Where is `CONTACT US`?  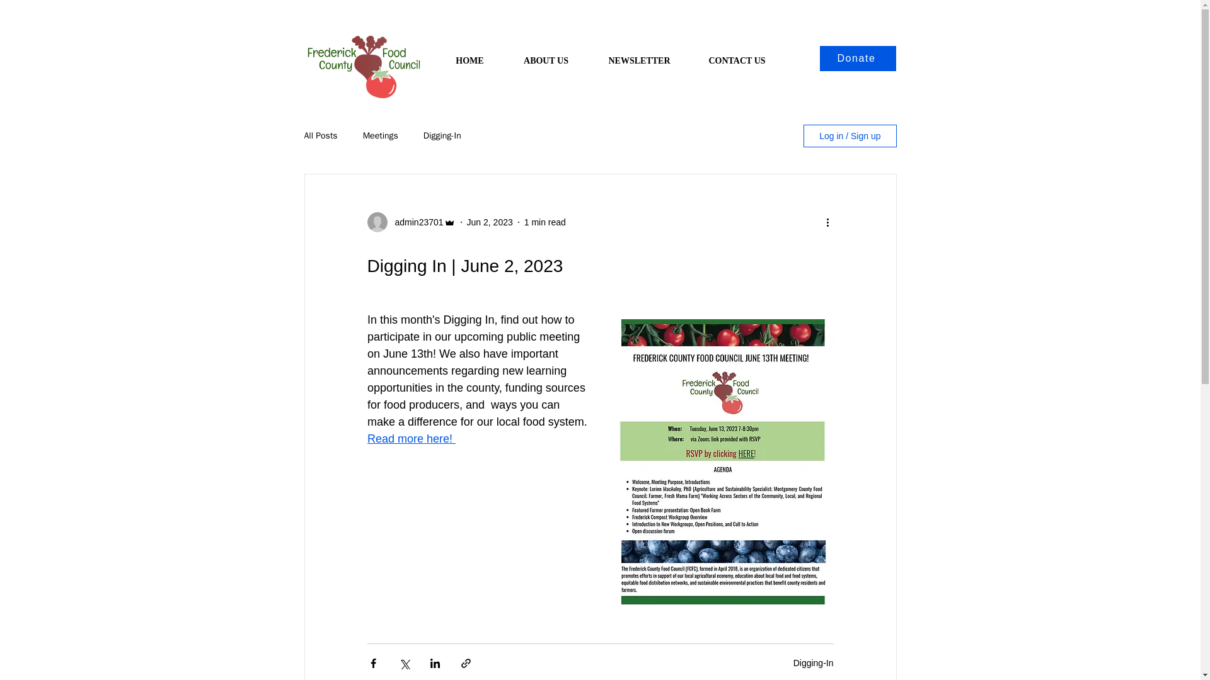
CONTACT US is located at coordinates (737, 55).